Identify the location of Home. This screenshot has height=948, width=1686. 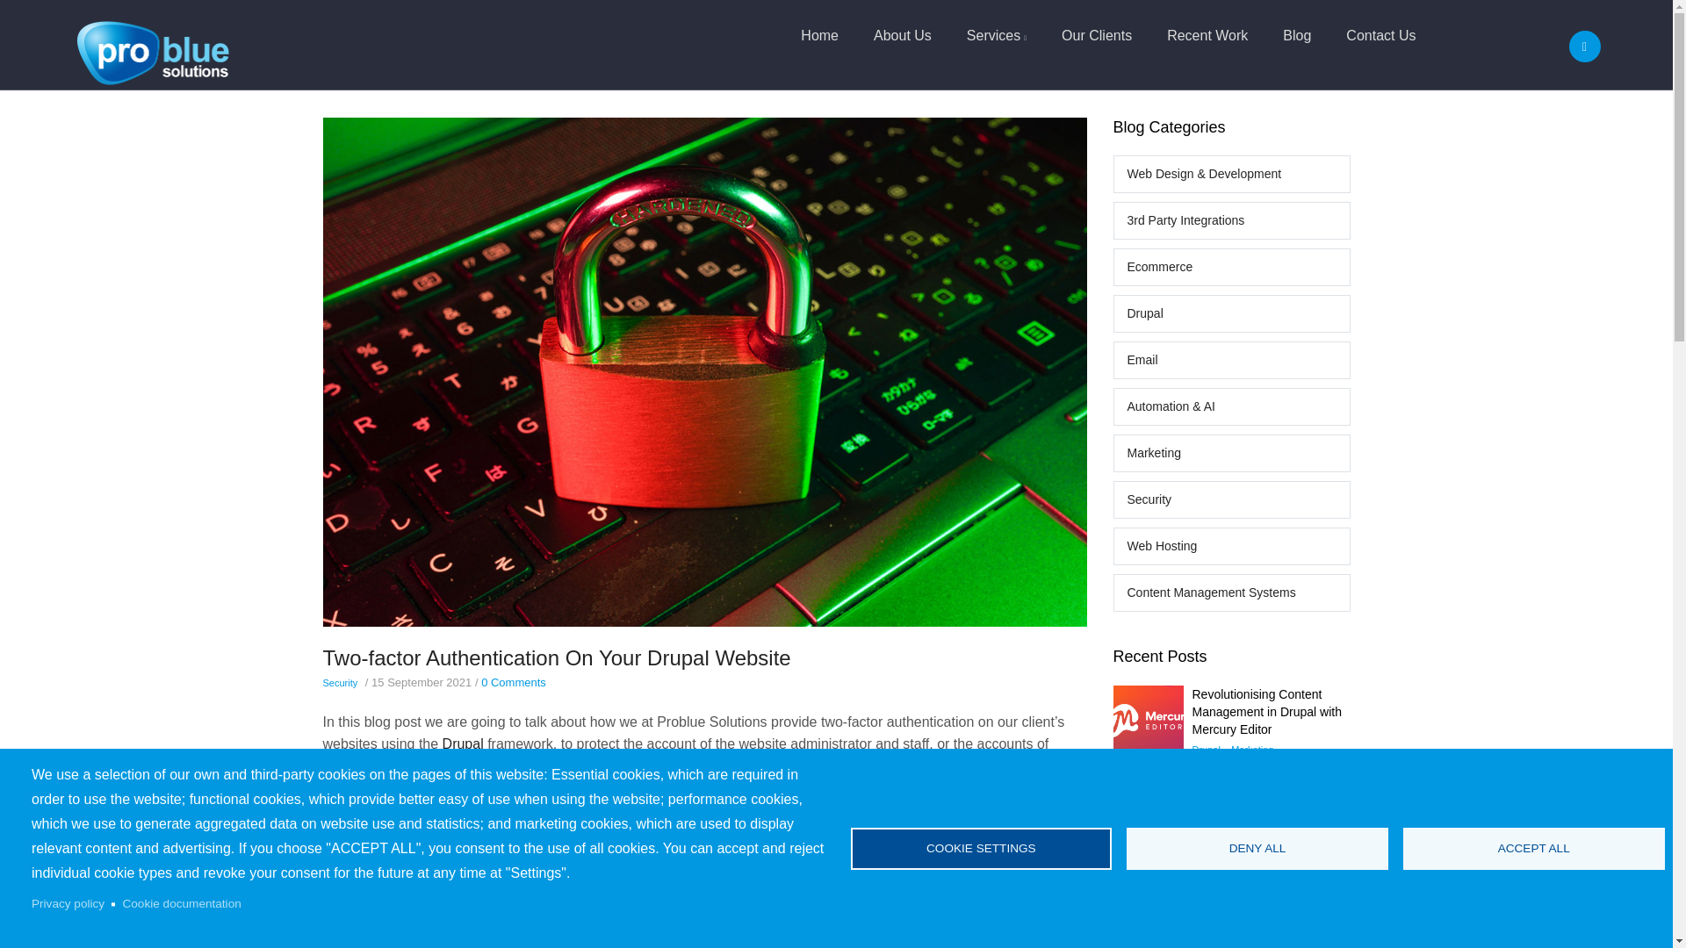
(820, 35).